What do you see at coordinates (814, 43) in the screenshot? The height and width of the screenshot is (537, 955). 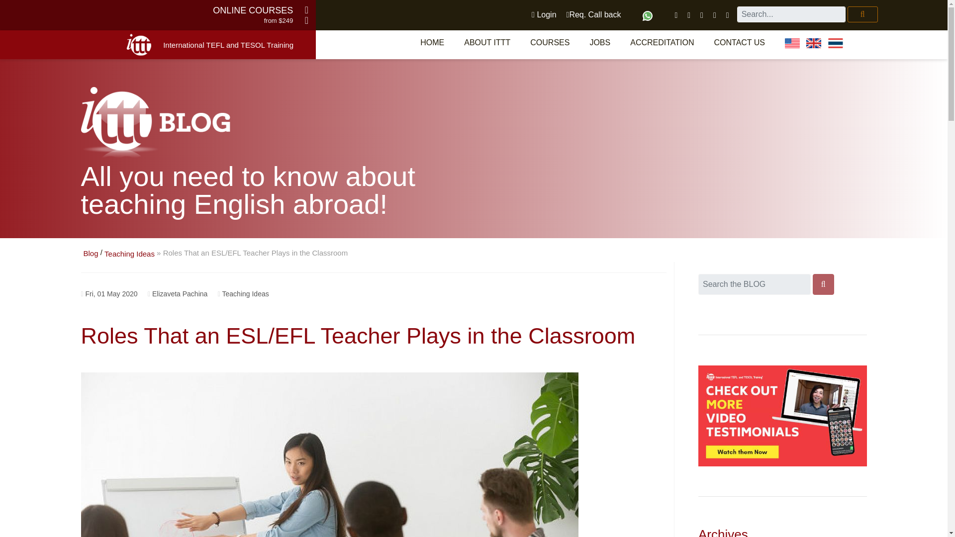 I see `UK Office` at bounding box center [814, 43].